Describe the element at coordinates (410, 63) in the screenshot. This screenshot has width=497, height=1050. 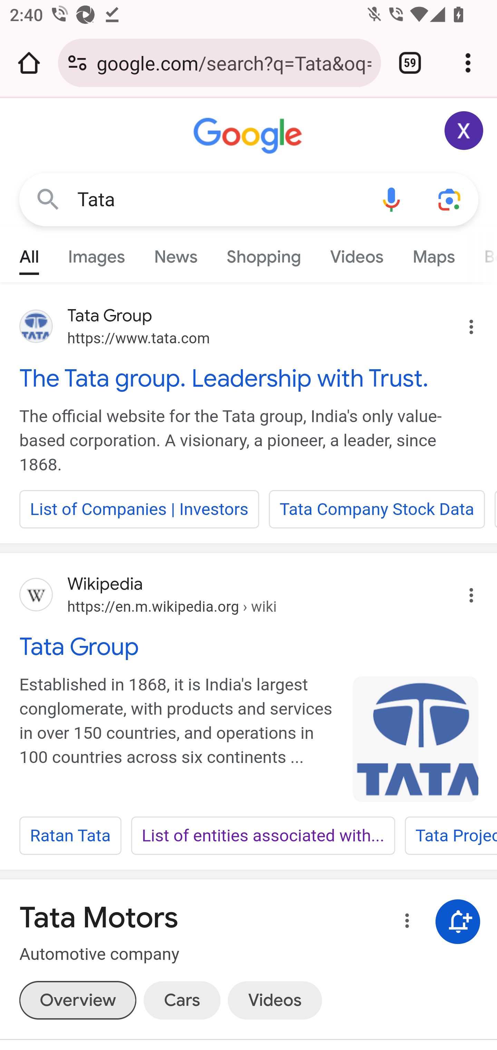
I see `Switch or close tabs` at that location.